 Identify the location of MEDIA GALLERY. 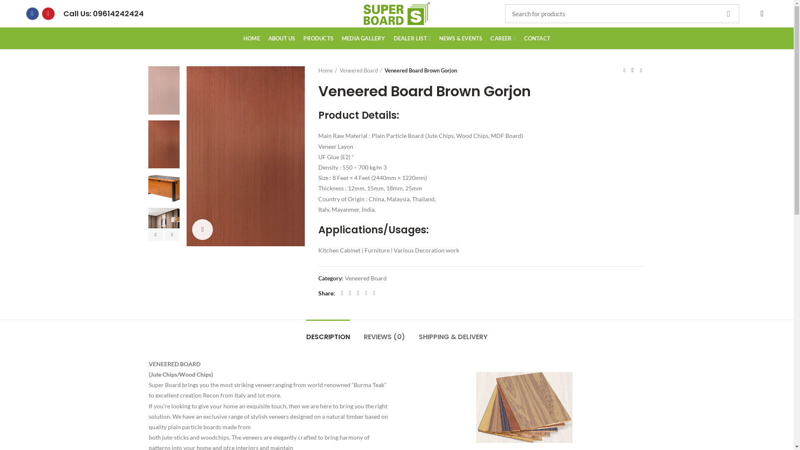
(363, 38).